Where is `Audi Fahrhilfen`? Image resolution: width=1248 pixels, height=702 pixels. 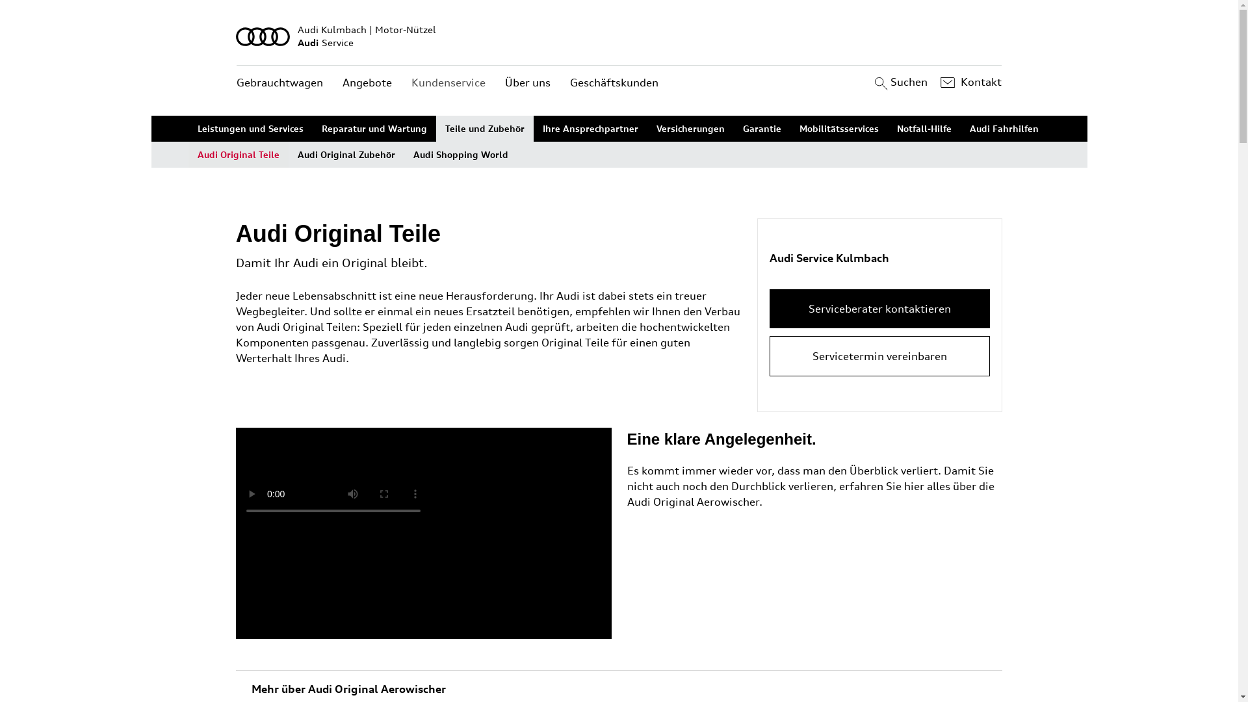 Audi Fahrhilfen is located at coordinates (1004, 129).